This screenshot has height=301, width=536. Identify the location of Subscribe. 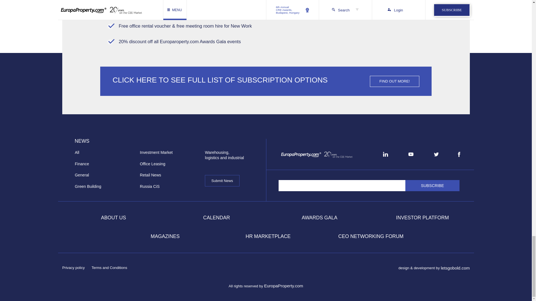
(432, 185).